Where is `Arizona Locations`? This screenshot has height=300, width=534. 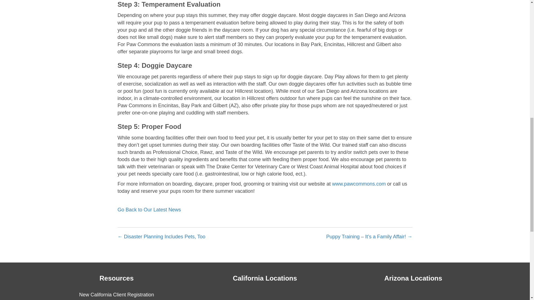
Arizona Locations is located at coordinates (413, 278).